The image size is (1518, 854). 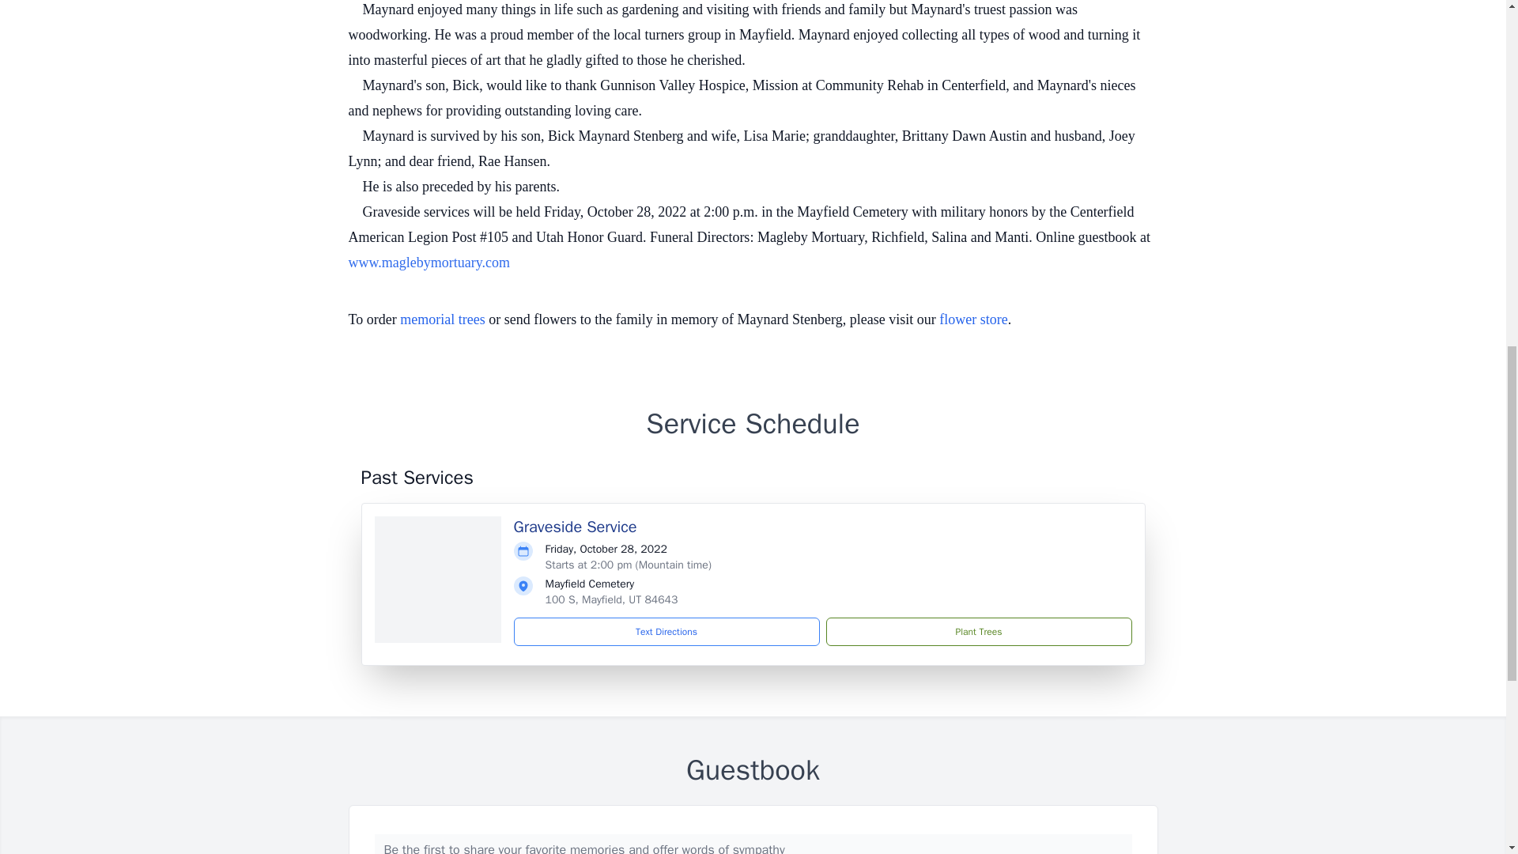 What do you see at coordinates (978, 631) in the screenshot?
I see `Plant Trees` at bounding box center [978, 631].